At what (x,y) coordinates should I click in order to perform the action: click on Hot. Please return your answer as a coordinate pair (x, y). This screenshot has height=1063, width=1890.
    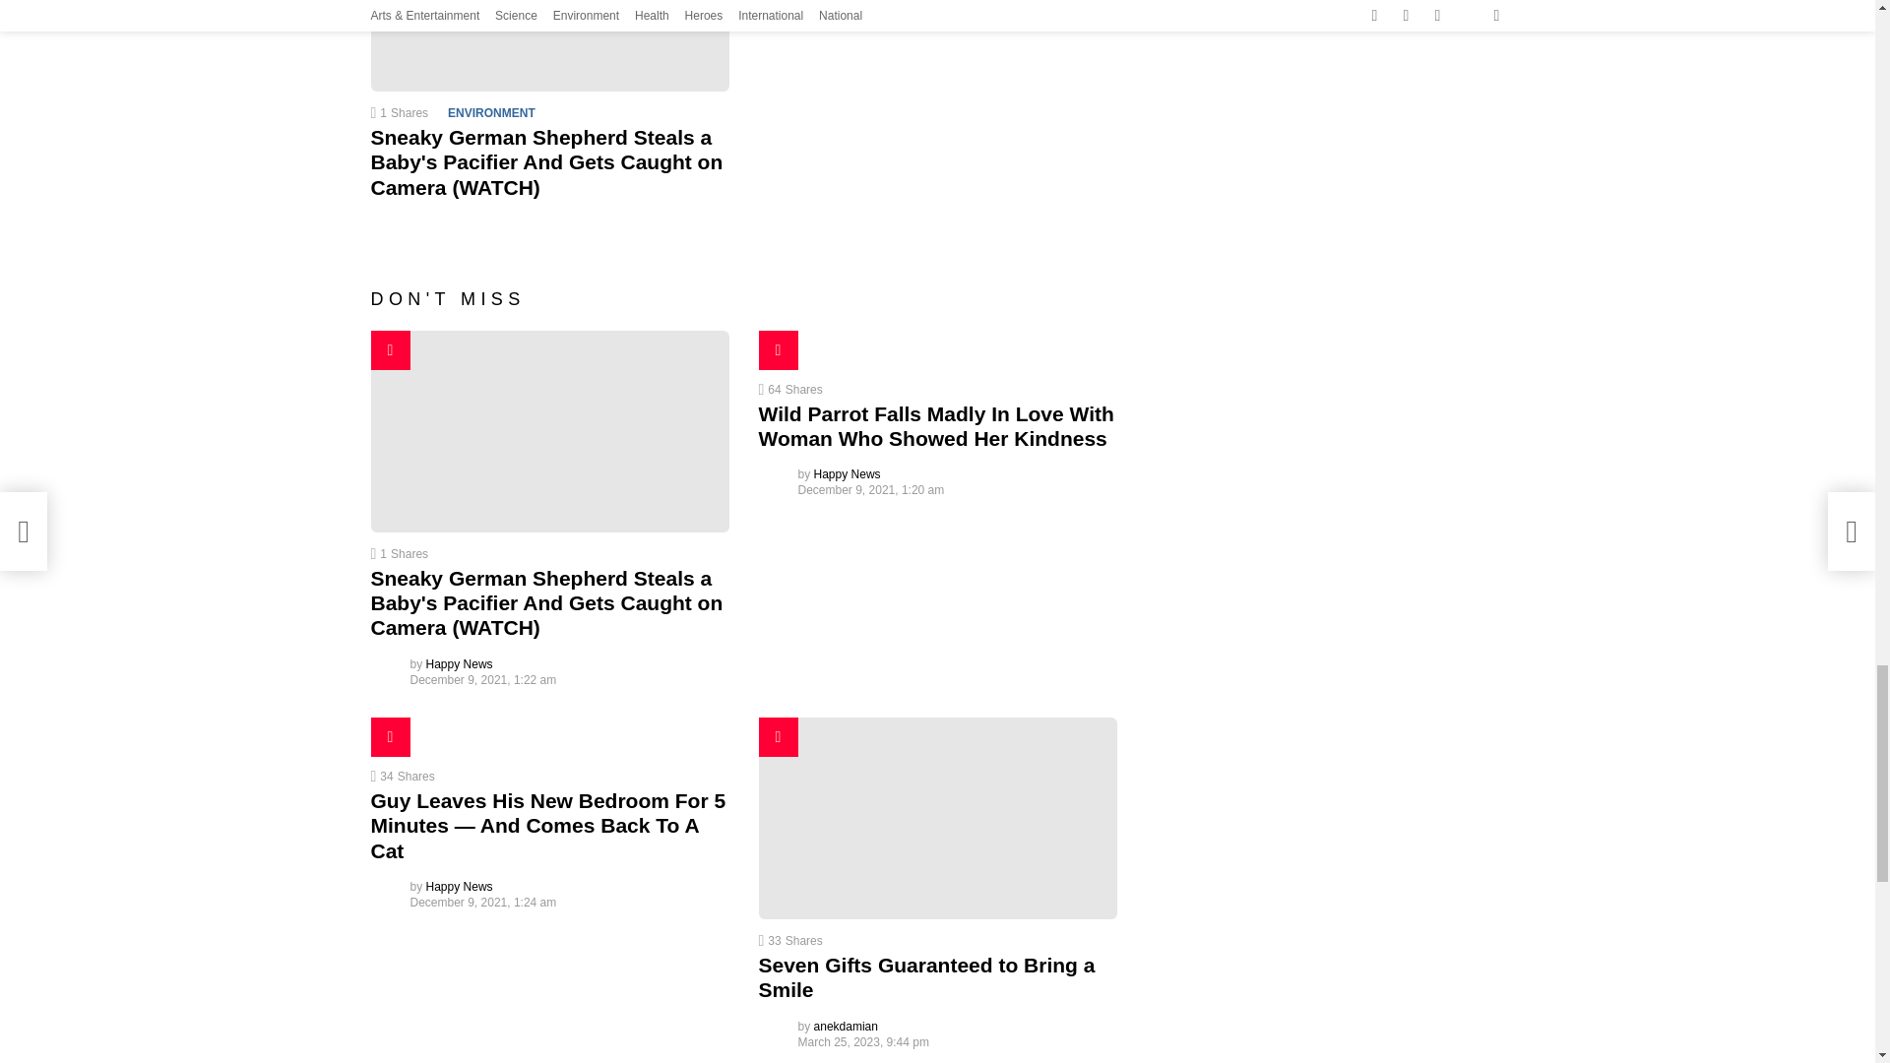
    Looking at the image, I should click on (390, 736).